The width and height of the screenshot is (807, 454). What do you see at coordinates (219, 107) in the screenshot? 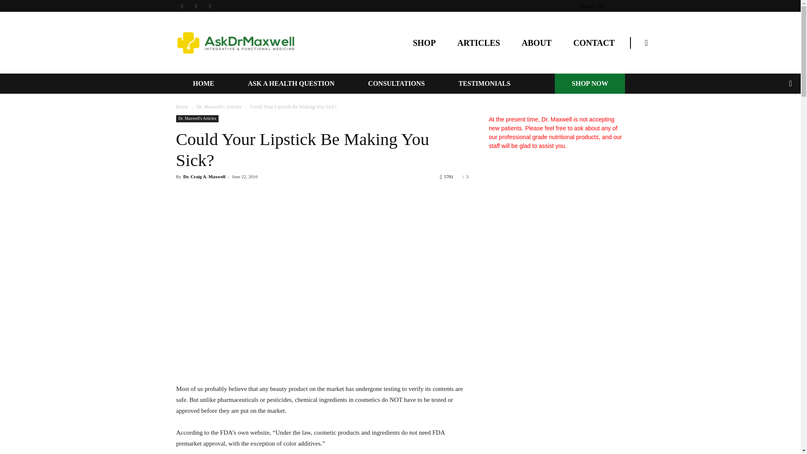
I see `View all posts in Dr. Maxwell's Articles` at bounding box center [219, 107].